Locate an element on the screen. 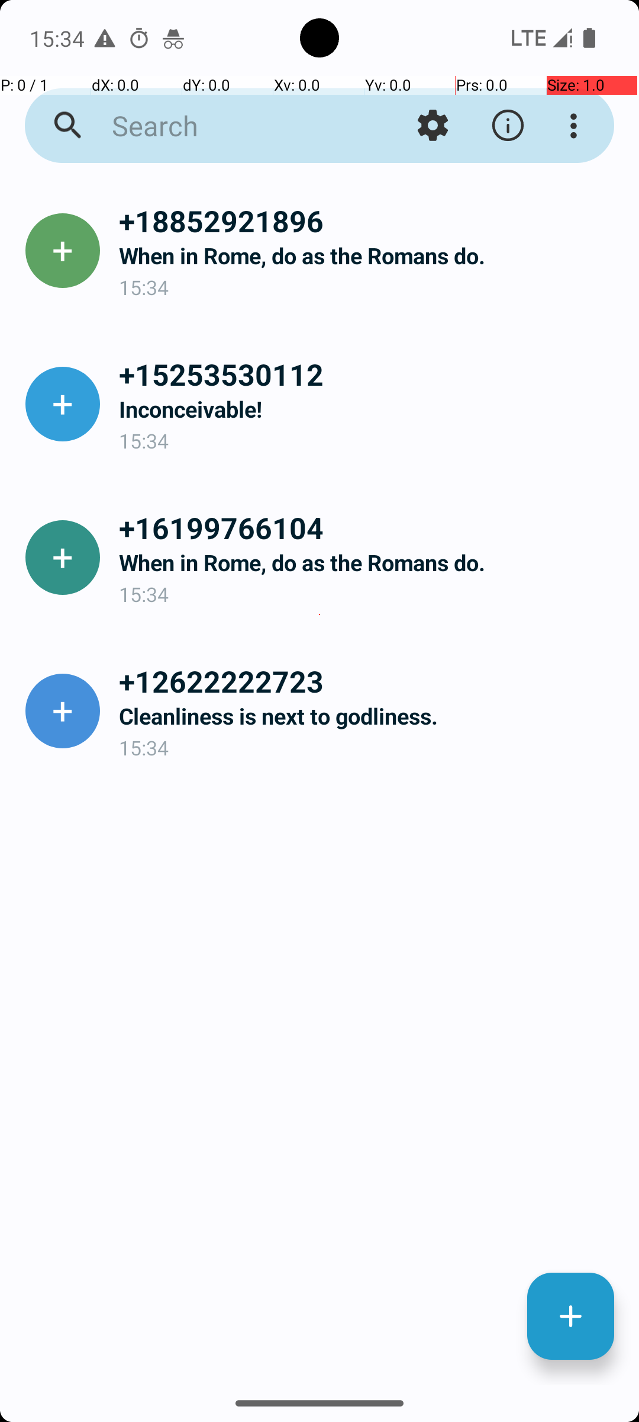 The height and width of the screenshot is (1422, 639). +12622222723 is located at coordinates (369, 681).